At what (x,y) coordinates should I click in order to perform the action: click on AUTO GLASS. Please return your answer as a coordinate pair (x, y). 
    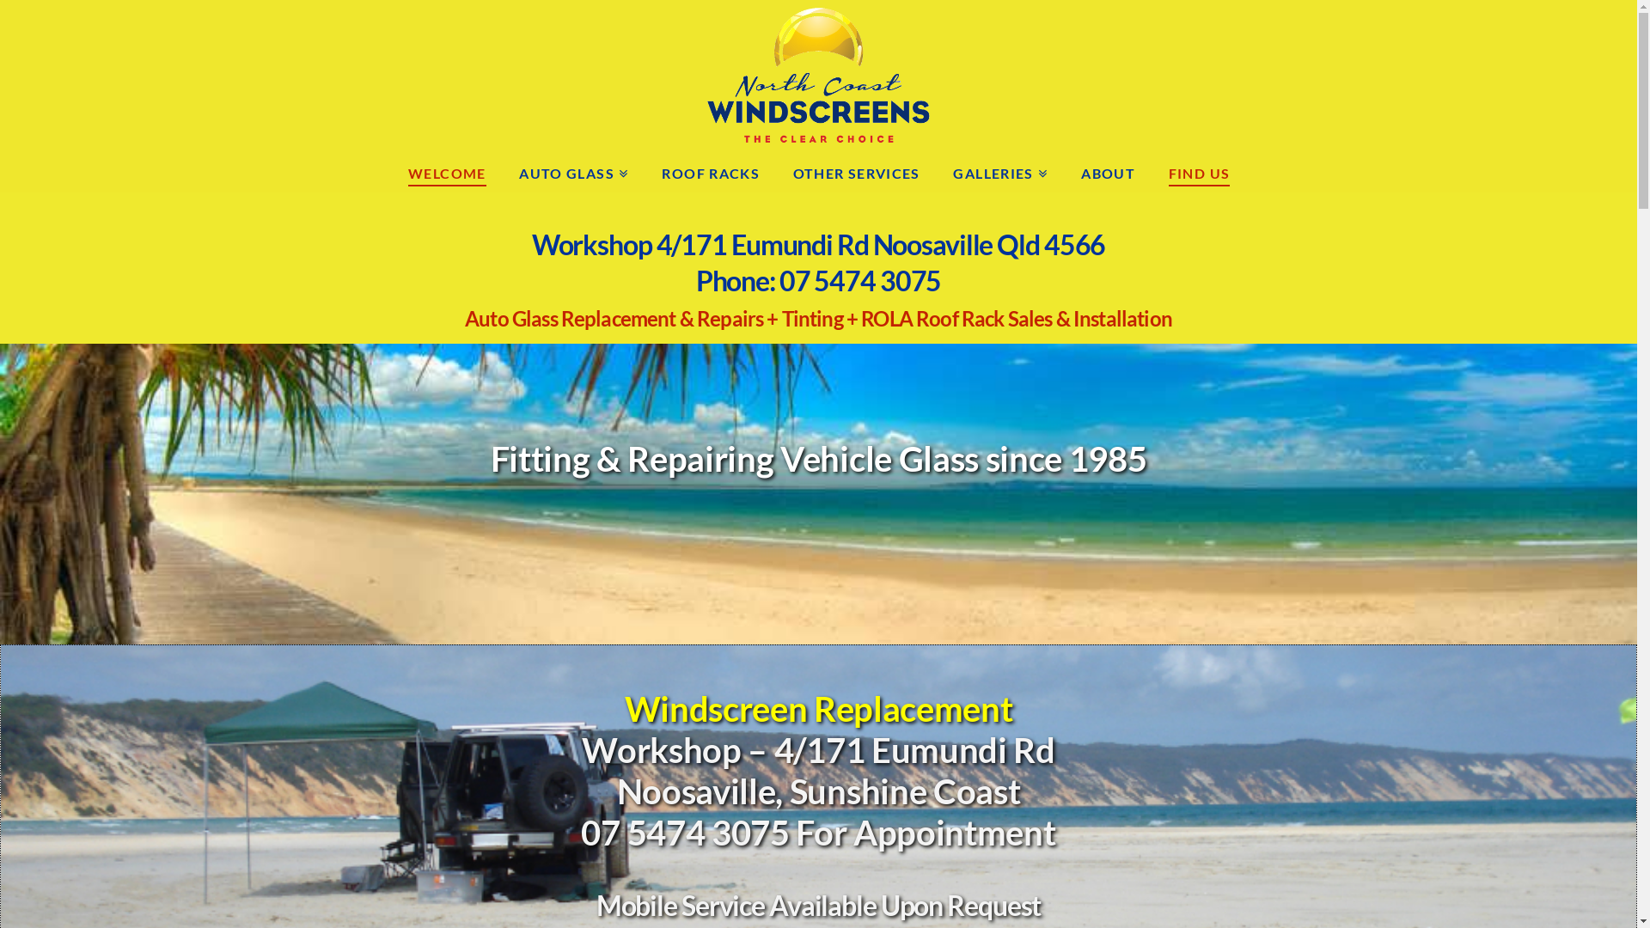
    Looking at the image, I should click on (573, 171).